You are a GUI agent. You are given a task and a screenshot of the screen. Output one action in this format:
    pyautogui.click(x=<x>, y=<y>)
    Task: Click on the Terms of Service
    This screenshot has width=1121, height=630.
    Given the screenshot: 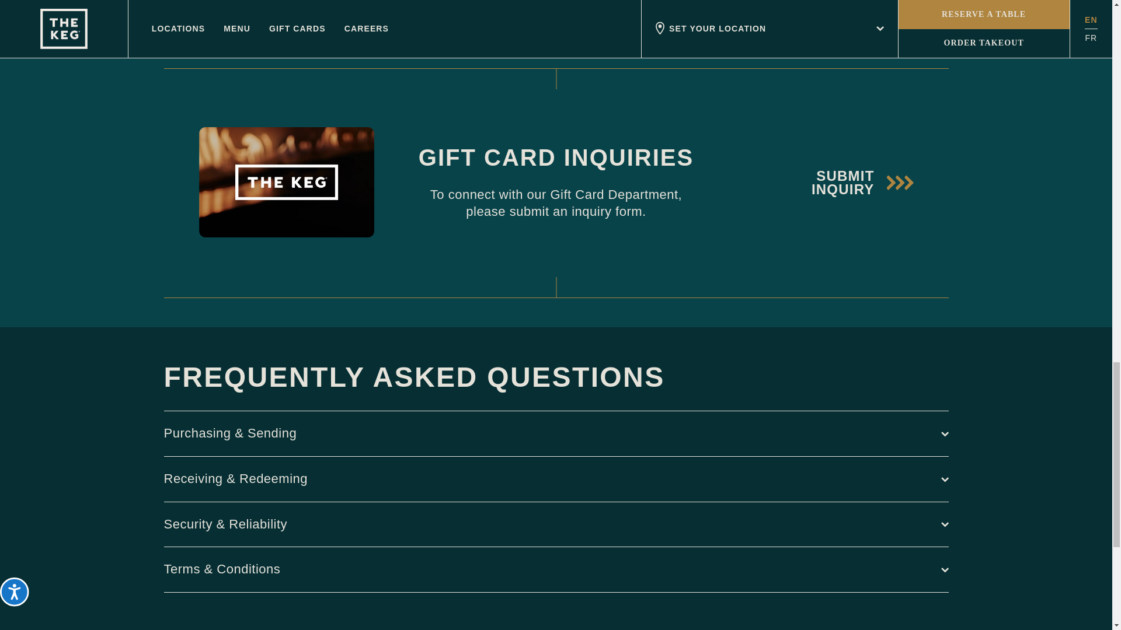 What is the action you would take?
    pyautogui.click(x=829, y=1)
    